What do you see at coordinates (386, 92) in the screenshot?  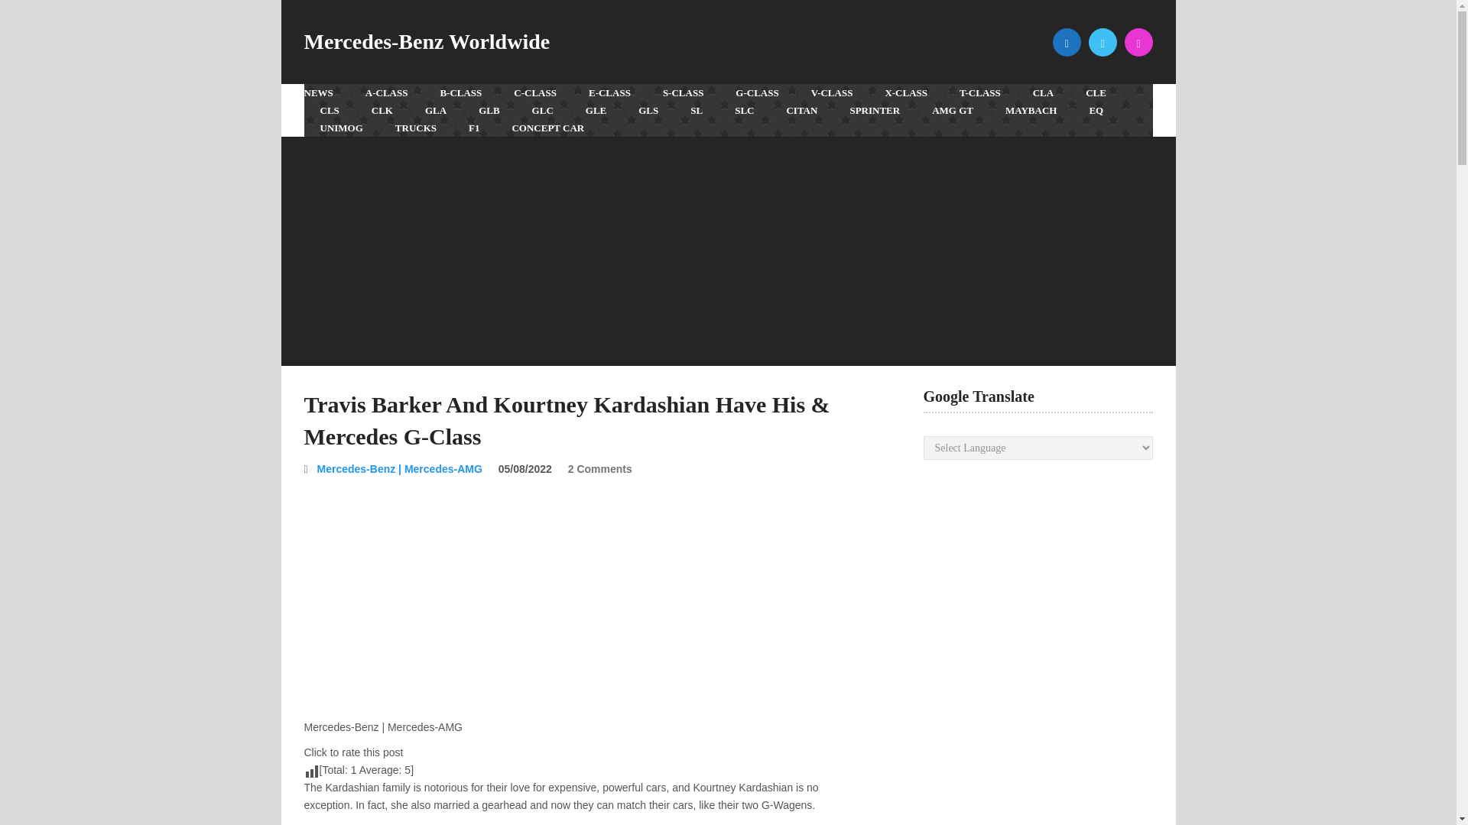 I see `A-Class` at bounding box center [386, 92].